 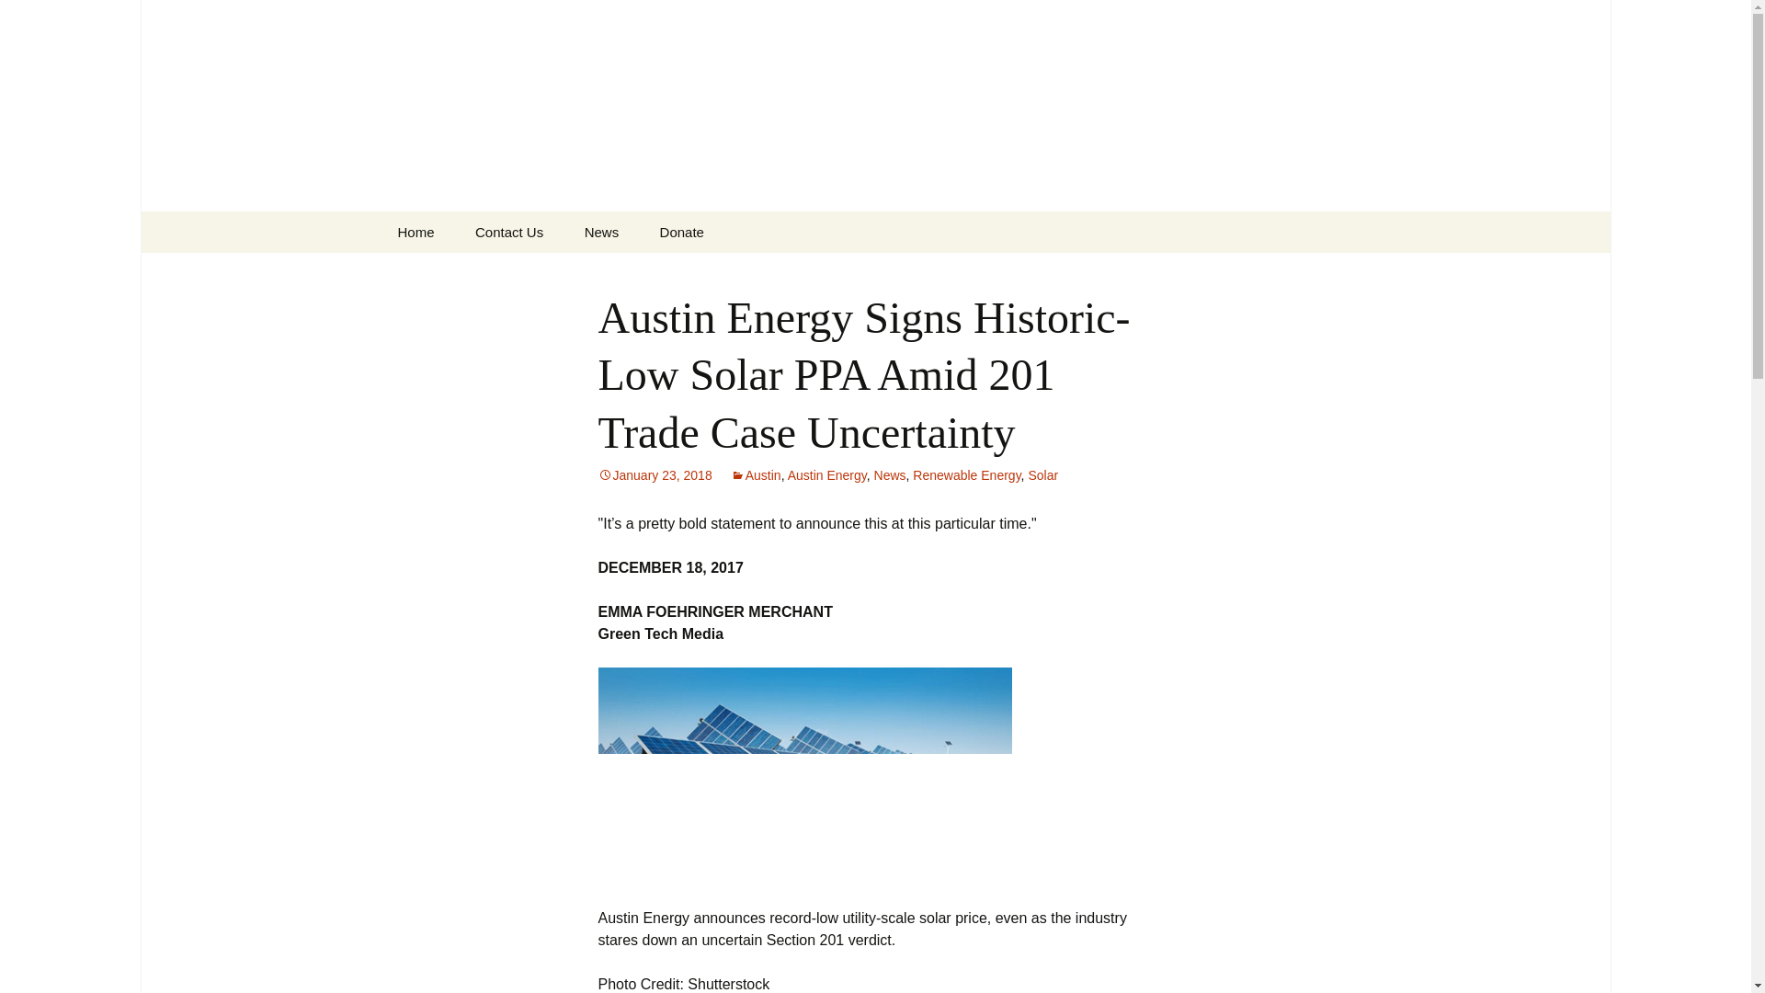 What do you see at coordinates (416, 232) in the screenshot?
I see `Home` at bounding box center [416, 232].